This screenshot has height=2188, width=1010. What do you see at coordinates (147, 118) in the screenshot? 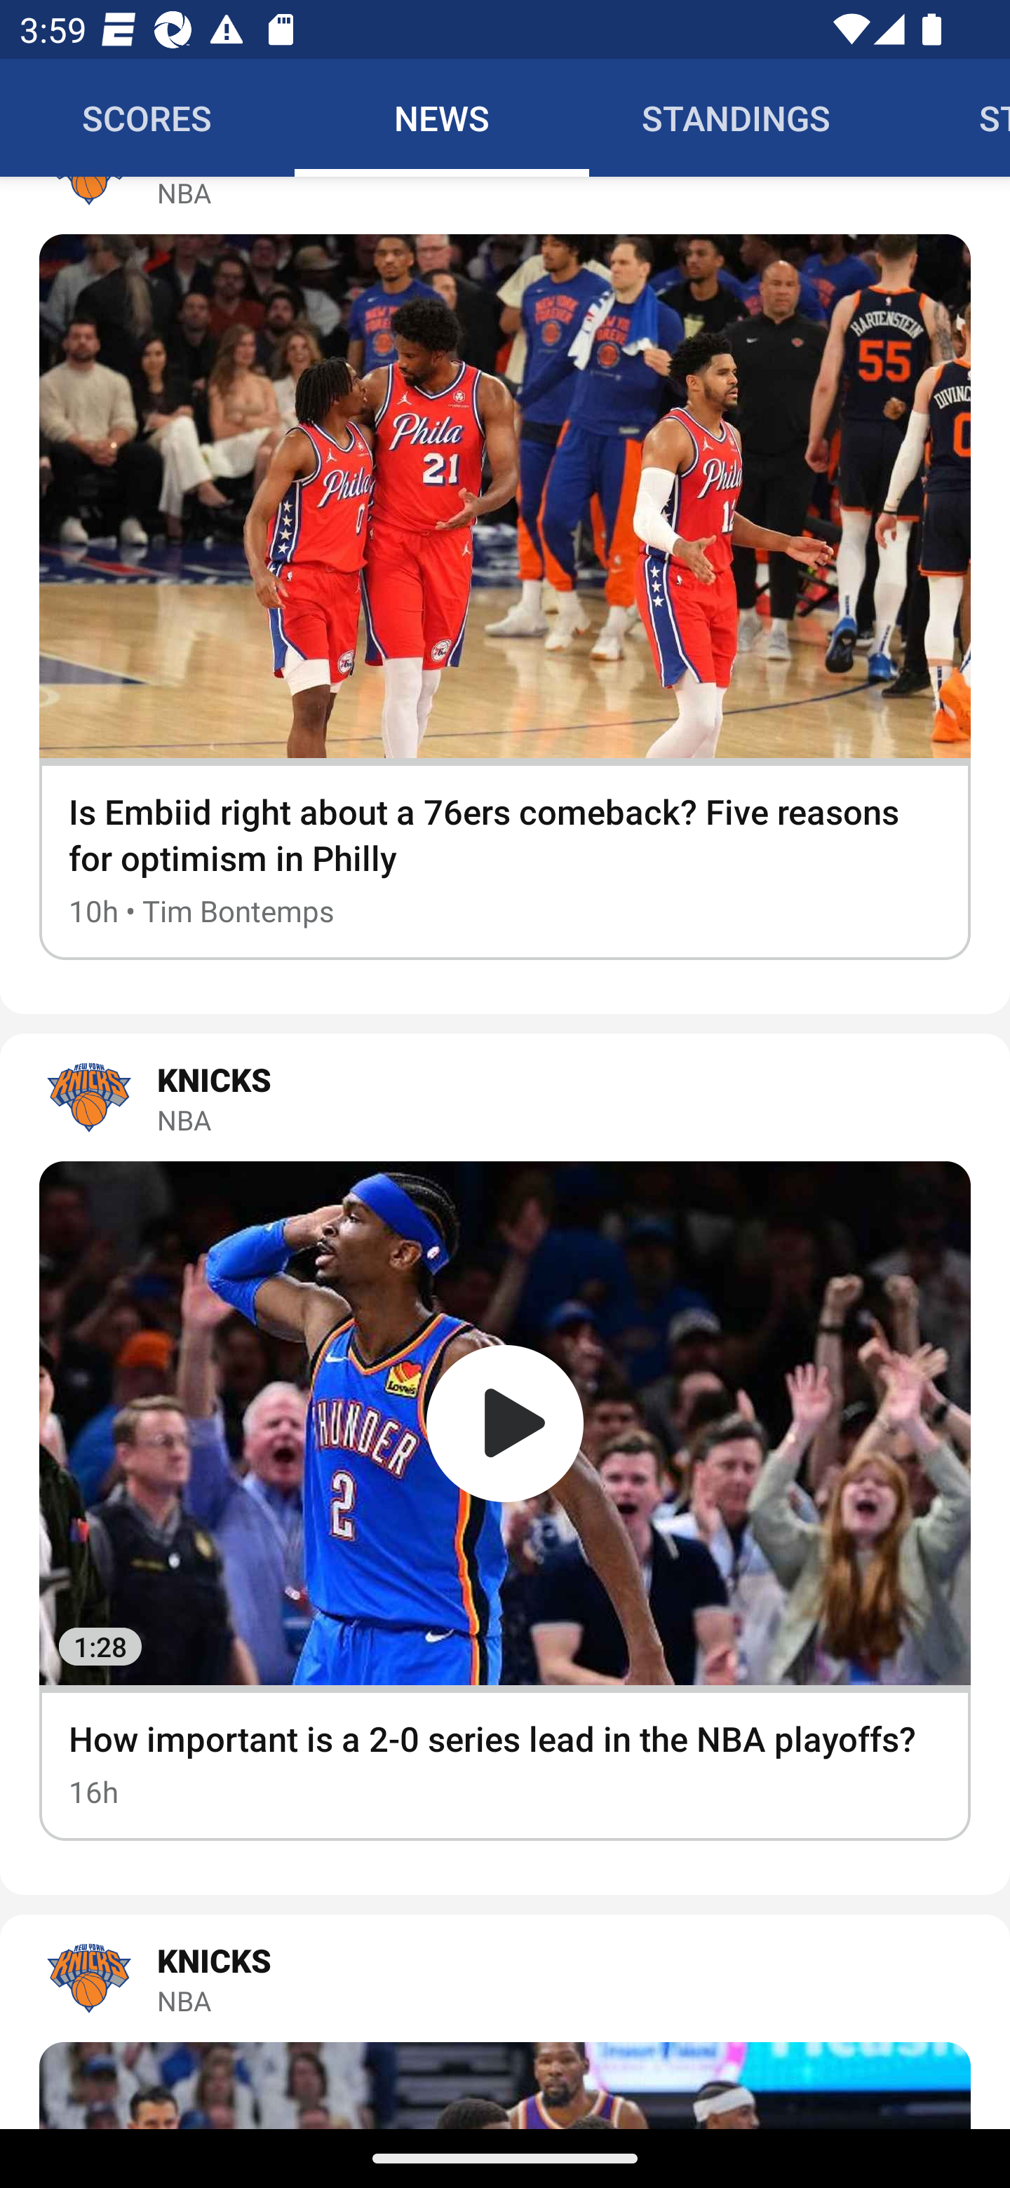
I see `Scores SCORES` at bounding box center [147, 118].